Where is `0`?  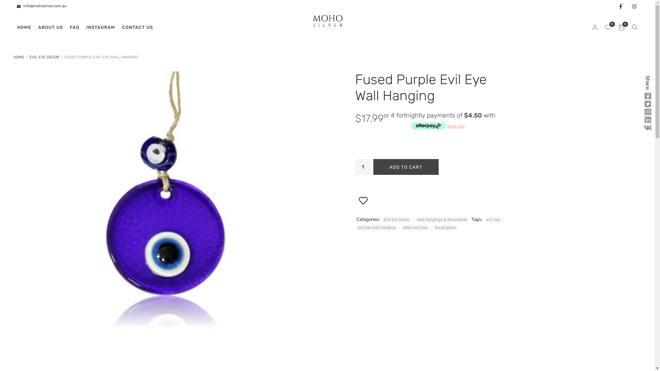 0 is located at coordinates (621, 27).